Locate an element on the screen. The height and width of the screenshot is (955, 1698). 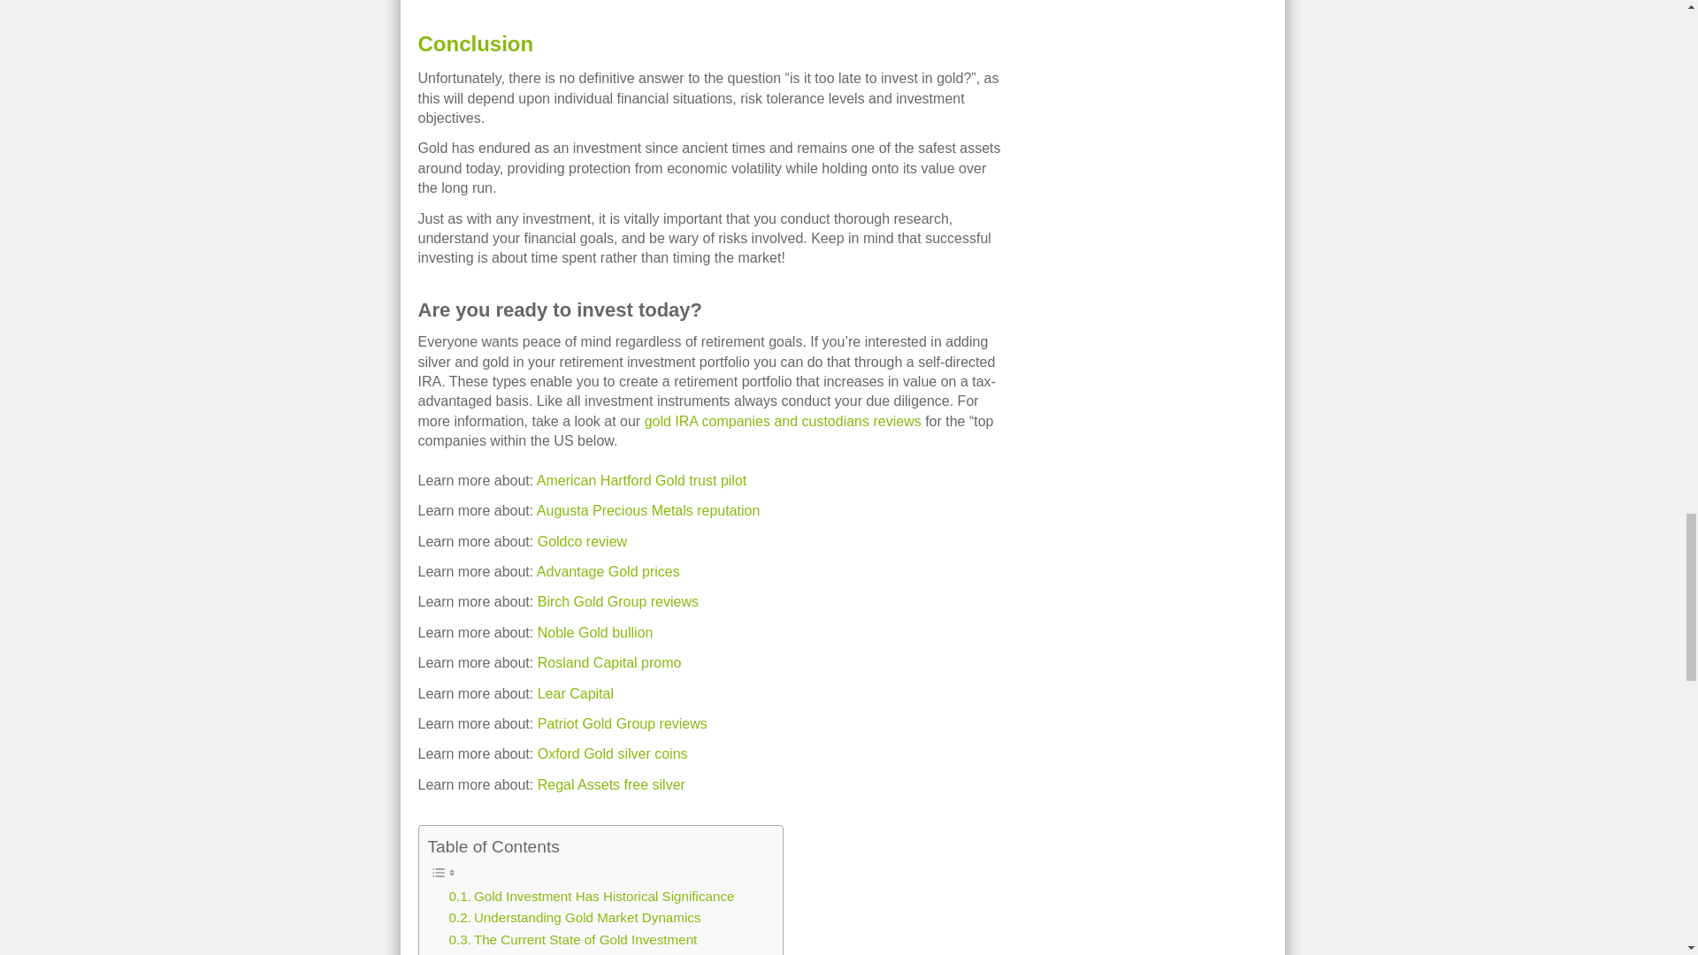
gold IRA companies and custodians reviews is located at coordinates (784, 421).